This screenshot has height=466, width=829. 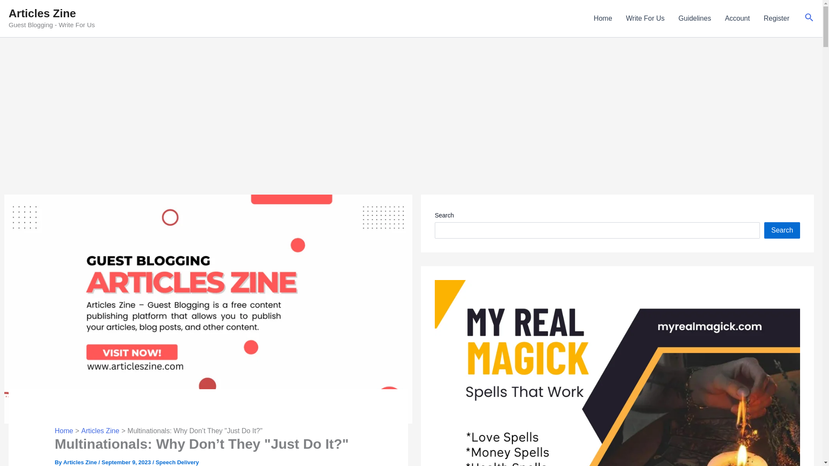 What do you see at coordinates (603, 19) in the screenshot?
I see `Home` at bounding box center [603, 19].